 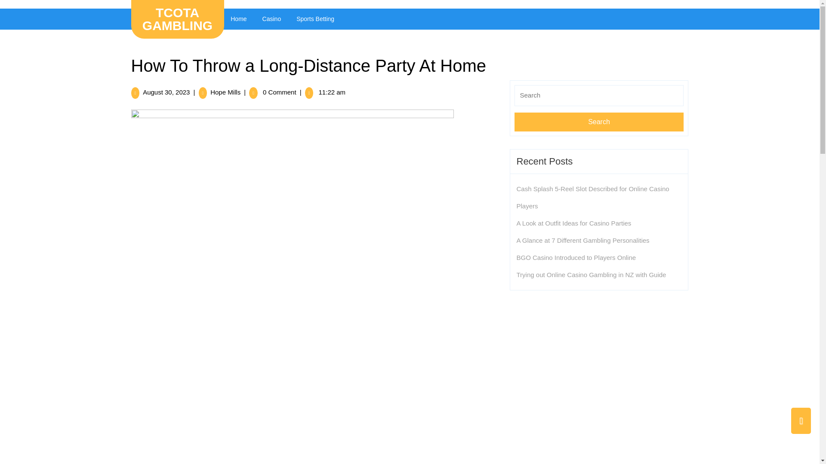 What do you see at coordinates (593, 197) in the screenshot?
I see `A Glance at 7 Different Gambling Personalities` at bounding box center [593, 197].